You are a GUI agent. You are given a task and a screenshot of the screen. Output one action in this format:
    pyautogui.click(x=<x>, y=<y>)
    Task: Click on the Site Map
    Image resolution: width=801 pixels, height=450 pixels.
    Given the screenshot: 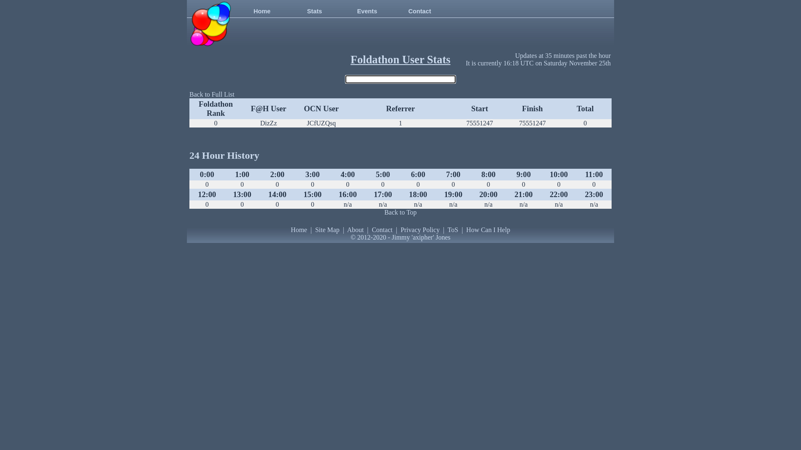 What is the action you would take?
    pyautogui.click(x=327, y=230)
    